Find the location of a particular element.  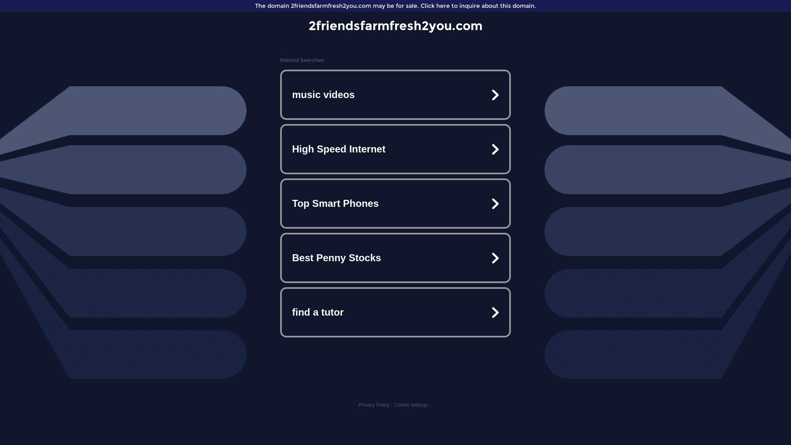

Privacy Policy is located at coordinates (374, 405).